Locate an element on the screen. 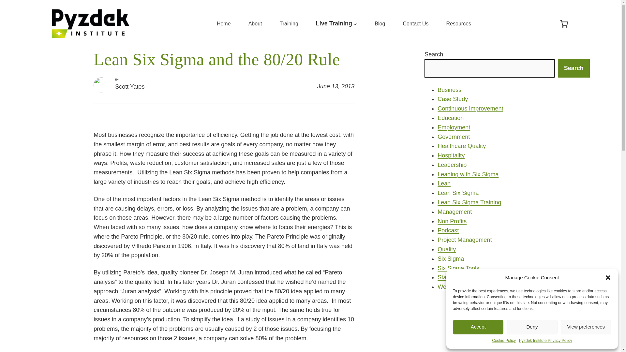  Leading with Six Sigma is located at coordinates (468, 174).